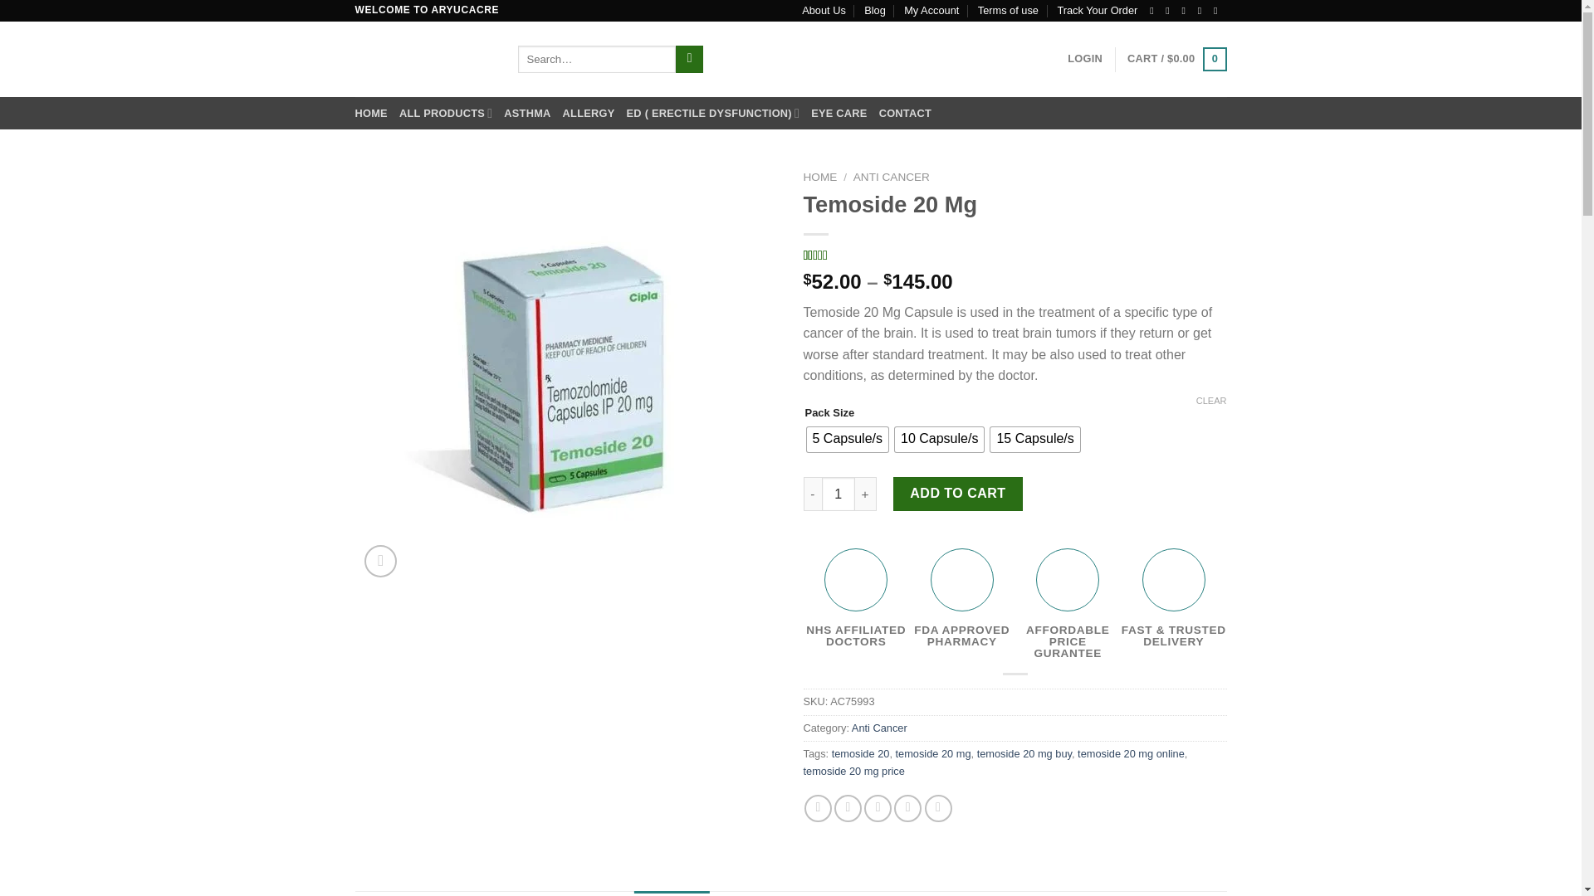 The width and height of the screenshot is (1594, 896). Describe the element at coordinates (526, 113) in the screenshot. I see `ASTHMA` at that location.